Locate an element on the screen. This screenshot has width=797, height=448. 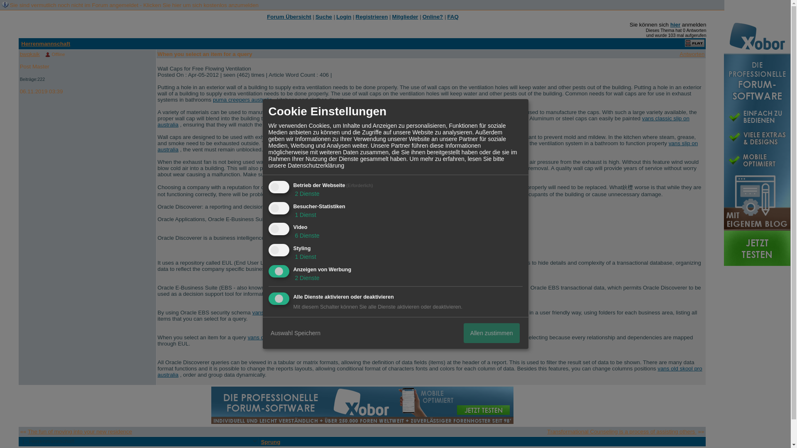
1 Dienst is located at coordinates (304, 214).